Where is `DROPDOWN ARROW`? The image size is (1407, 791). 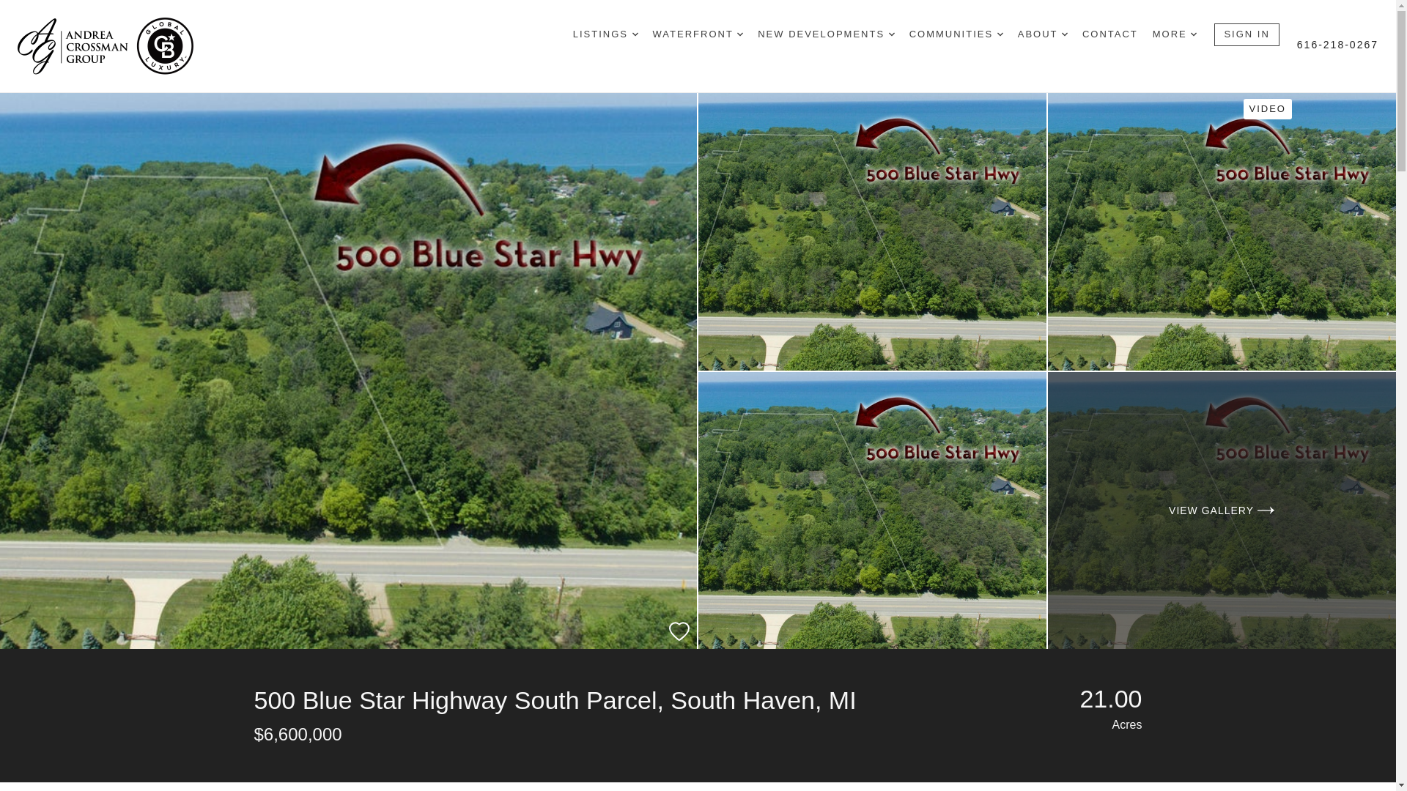 DROPDOWN ARROW is located at coordinates (635, 34).